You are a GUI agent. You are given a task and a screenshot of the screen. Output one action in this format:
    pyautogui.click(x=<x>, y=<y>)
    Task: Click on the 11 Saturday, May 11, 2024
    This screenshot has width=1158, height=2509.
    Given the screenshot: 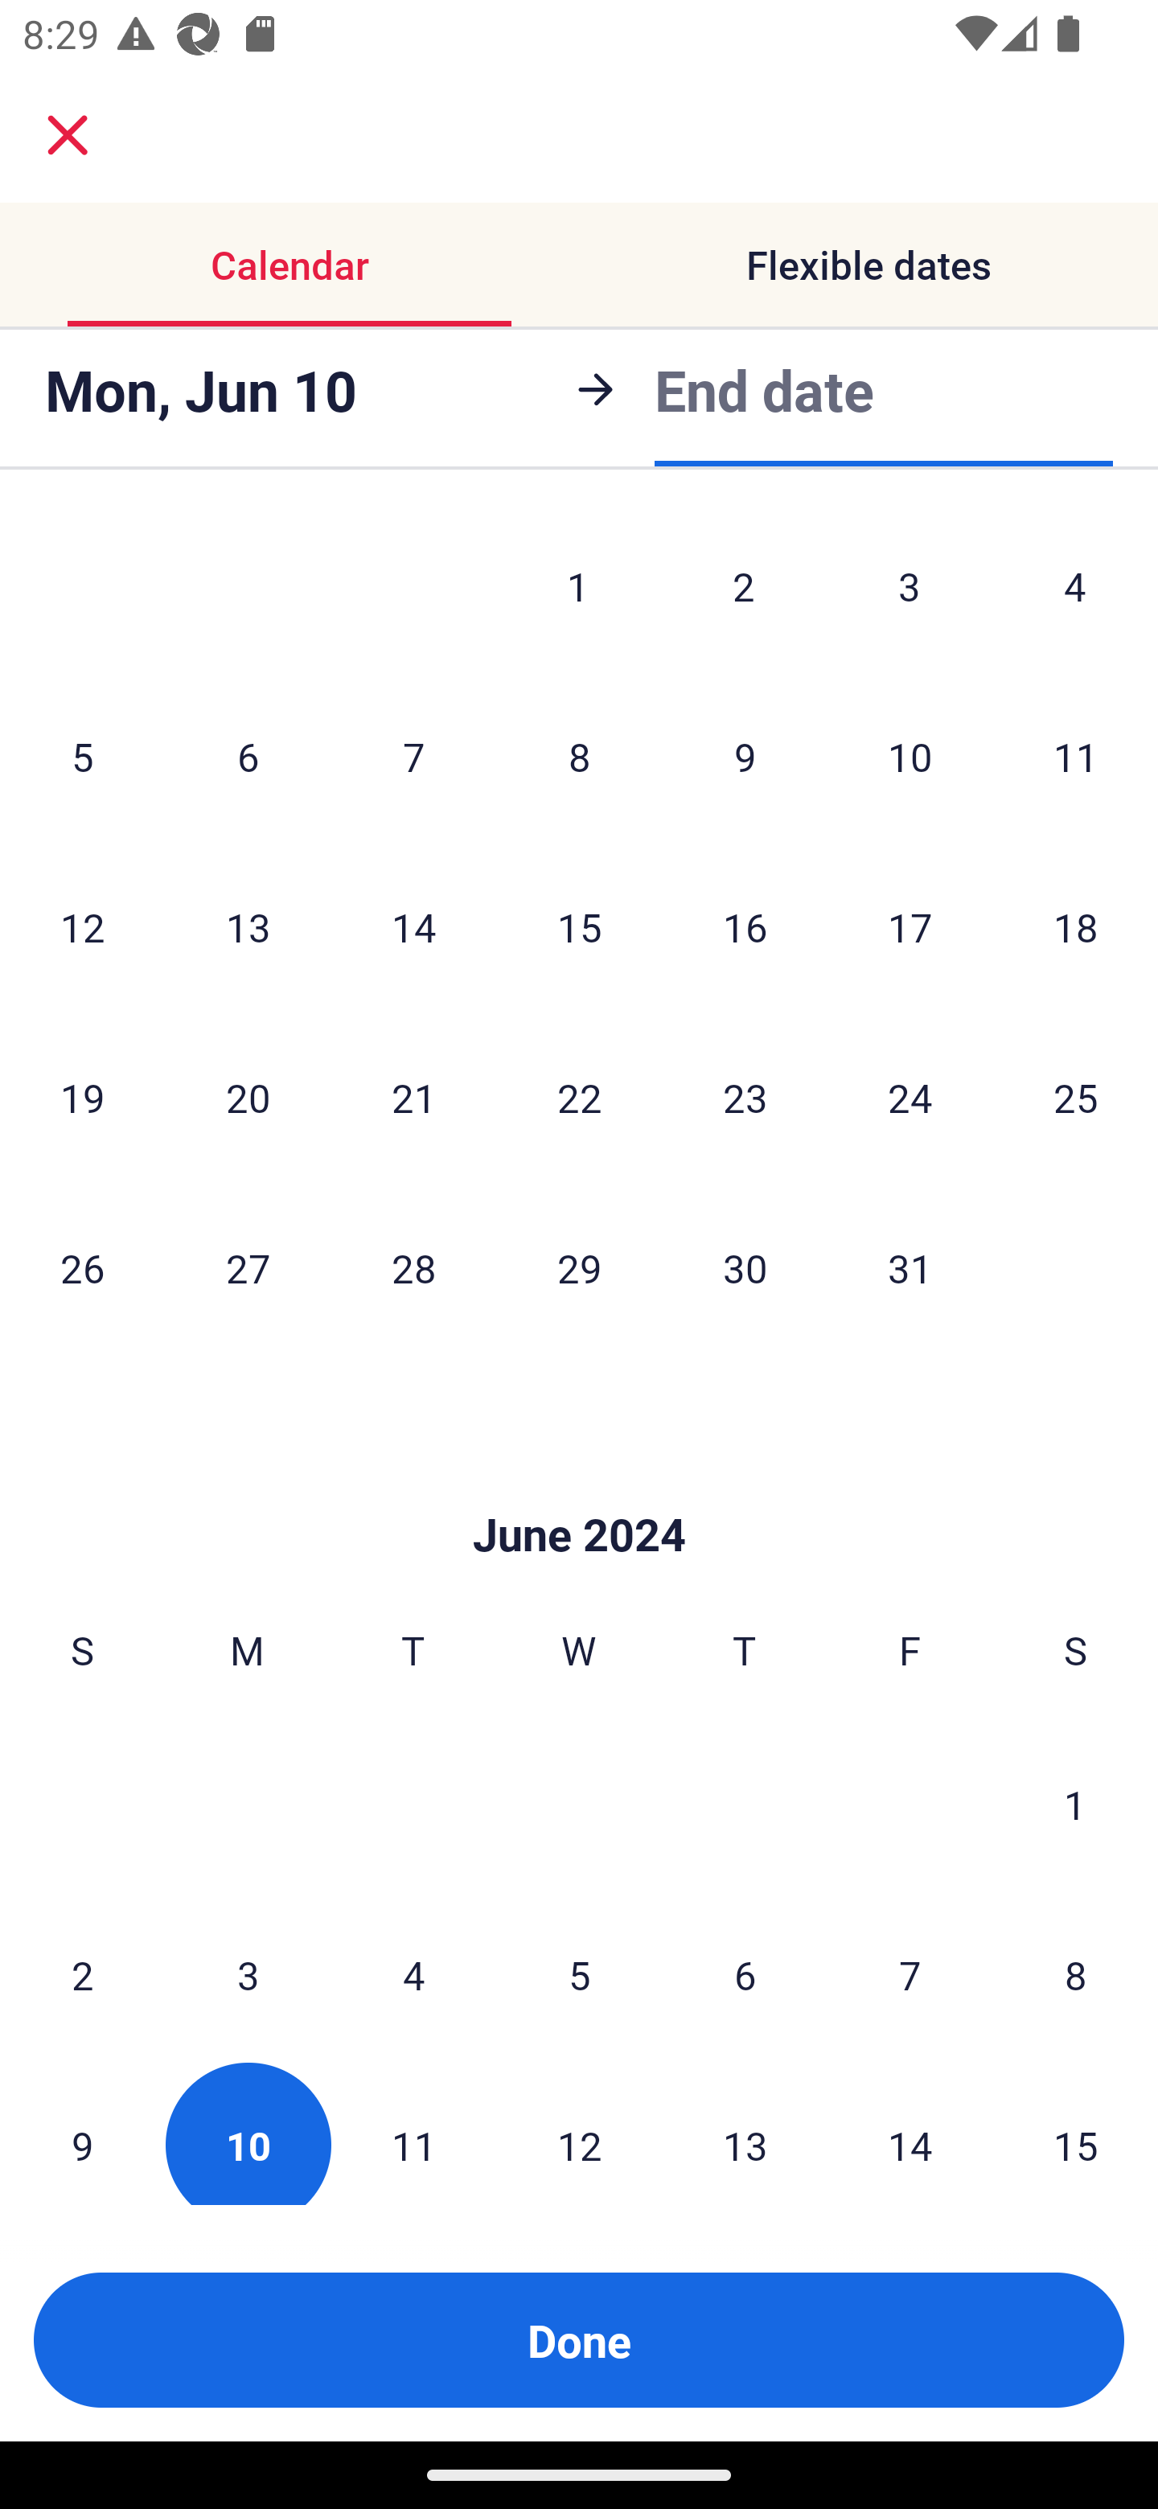 What is the action you would take?
    pyautogui.click(x=1076, y=756)
    